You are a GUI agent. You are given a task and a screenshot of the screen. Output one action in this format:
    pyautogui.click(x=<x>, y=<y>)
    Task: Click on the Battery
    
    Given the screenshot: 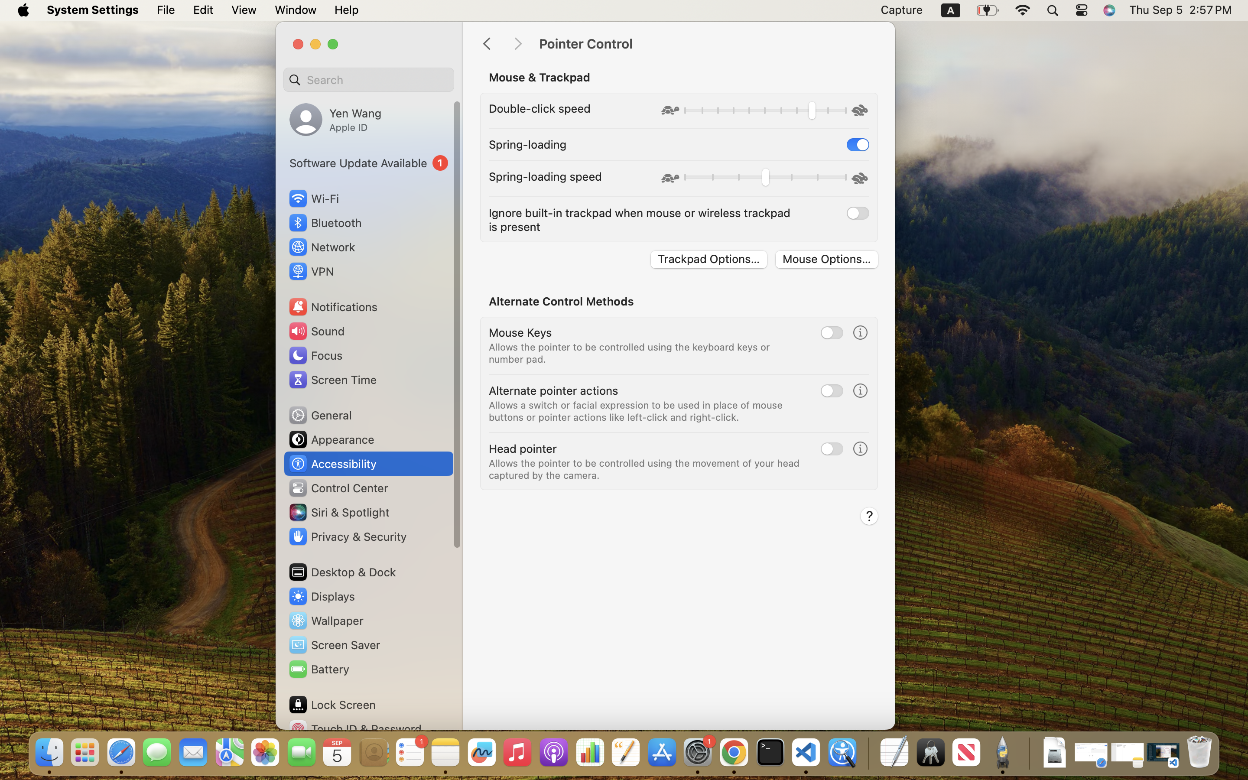 What is the action you would take?
    pyautogui.click(x=318, y=669)
    